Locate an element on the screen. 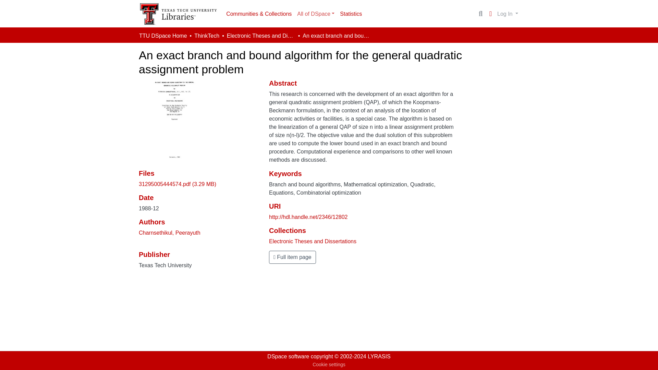  Full item page is located at coordinates (292, 257).